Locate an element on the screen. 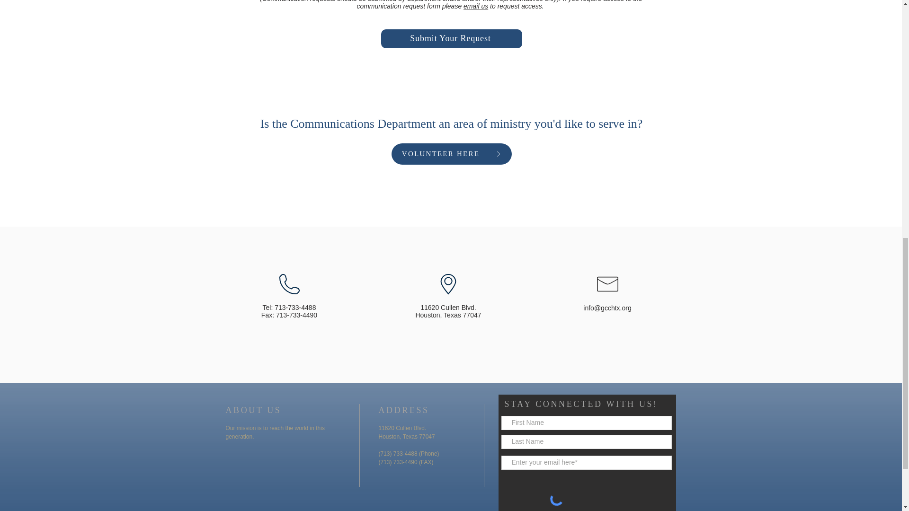 The image size is (909, 511). Submit Your Request is located at coordinates (451, 38).